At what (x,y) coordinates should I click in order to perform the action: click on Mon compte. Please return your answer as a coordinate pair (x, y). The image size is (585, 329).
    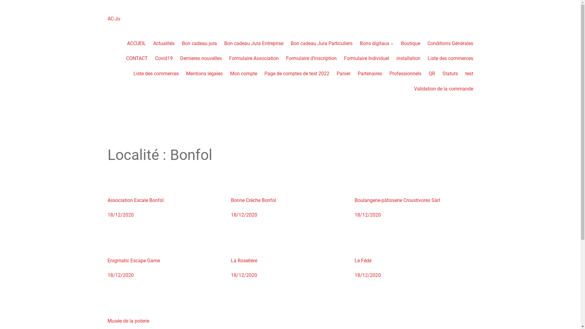
    Looking at the image, I should click on (243, 74).